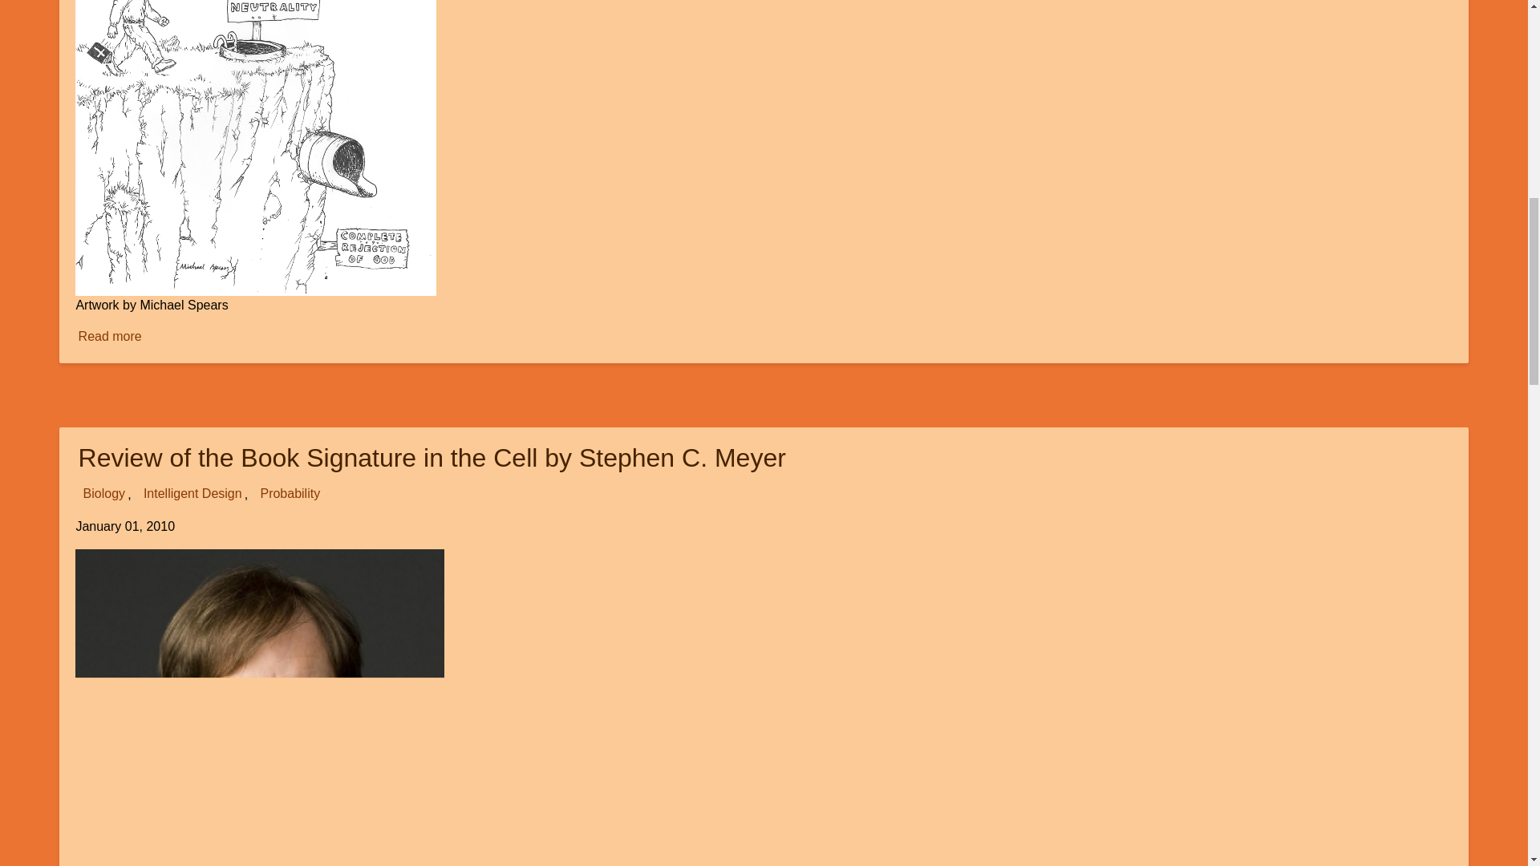 The height and width of the screenshot is (866, 1540). What do you see at coordinates (192, 493) in the screenshot?
I see `Intelligent Design` at bounding box center [192, 493].